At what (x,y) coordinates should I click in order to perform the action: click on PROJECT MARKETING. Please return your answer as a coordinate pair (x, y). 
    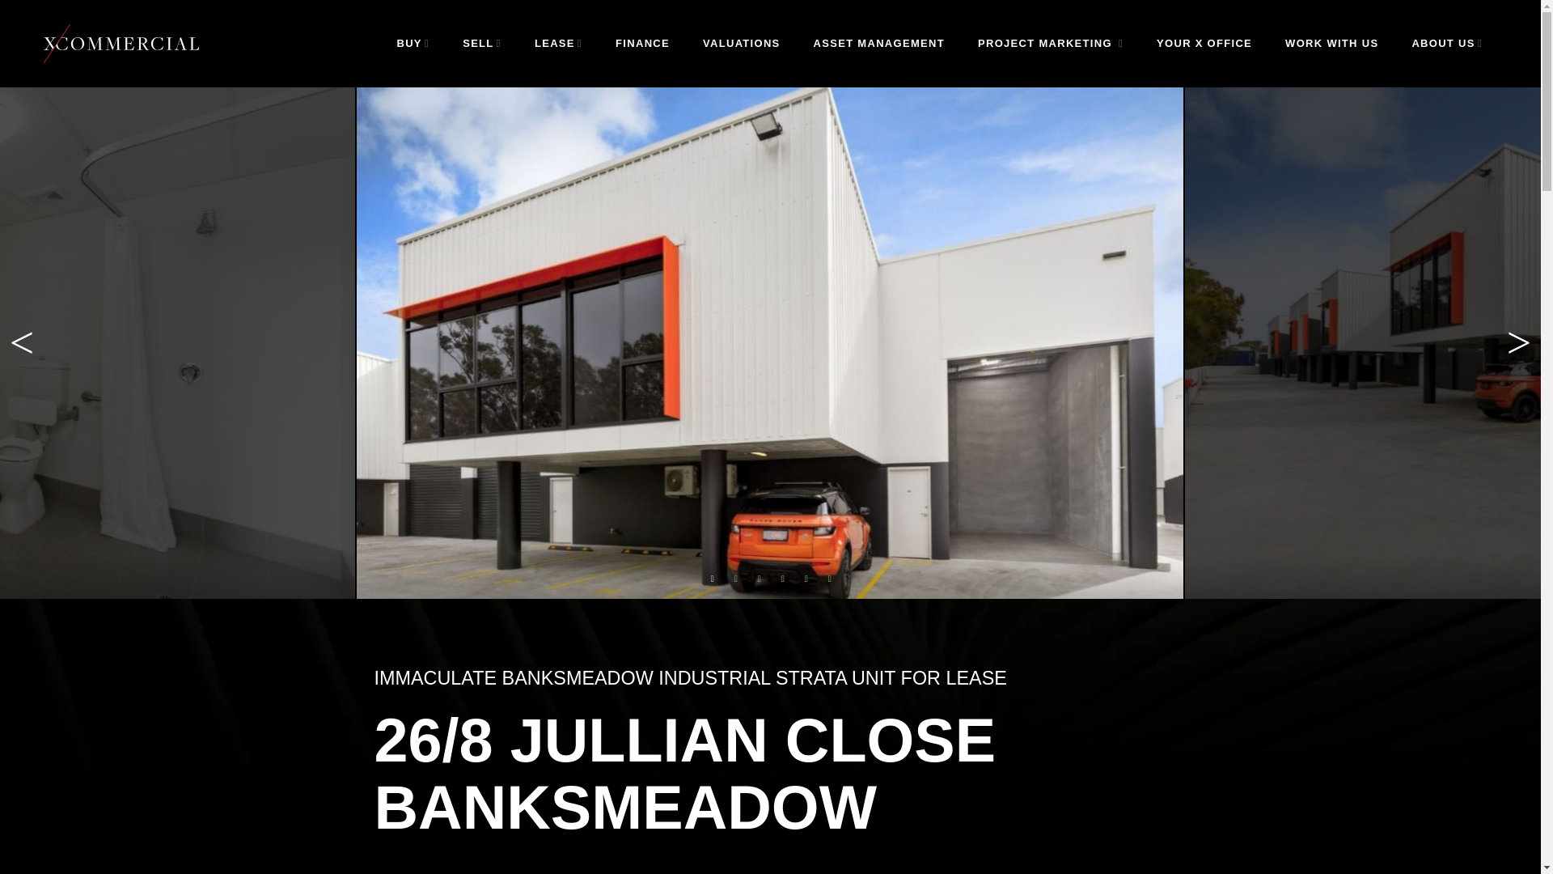
    Looking at the image, I should click on (1050, 44).